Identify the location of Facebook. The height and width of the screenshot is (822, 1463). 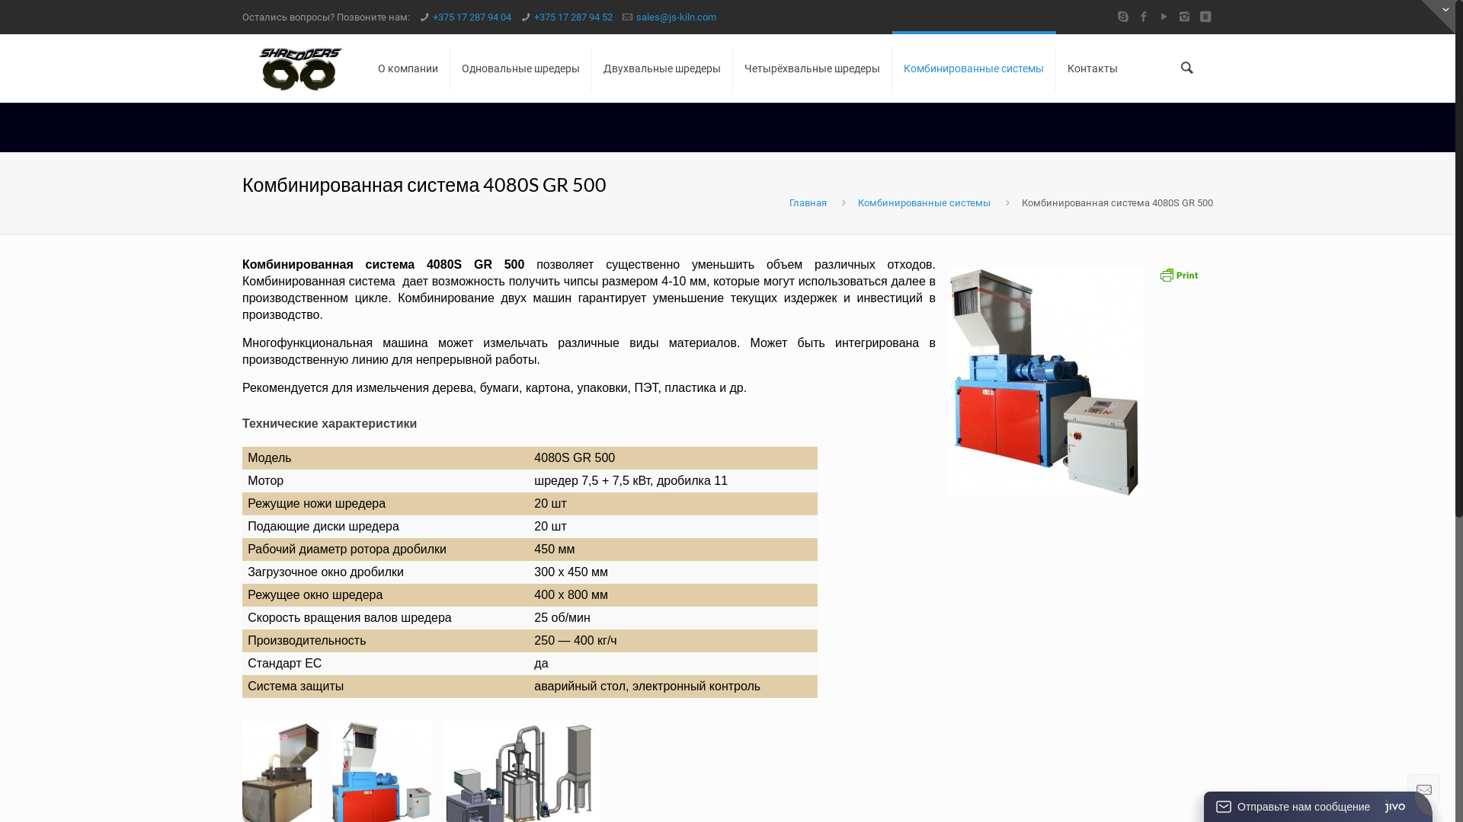
(1143, 17).